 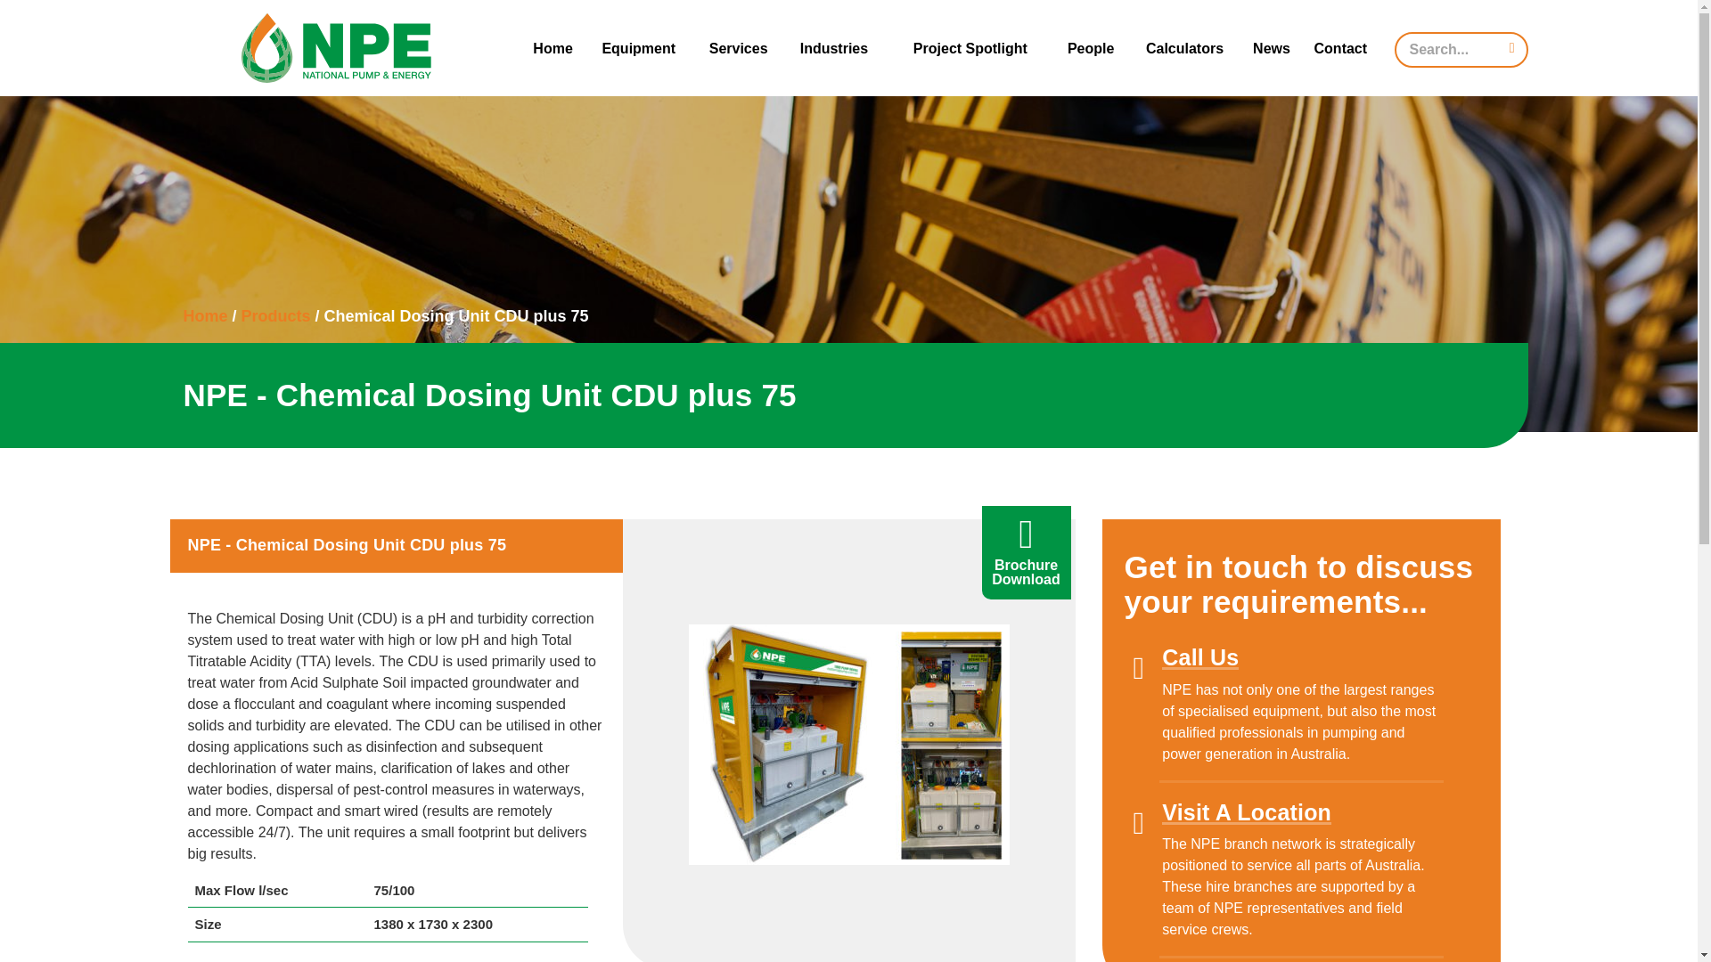 I want to click on Home, so click(x=553, y=49).